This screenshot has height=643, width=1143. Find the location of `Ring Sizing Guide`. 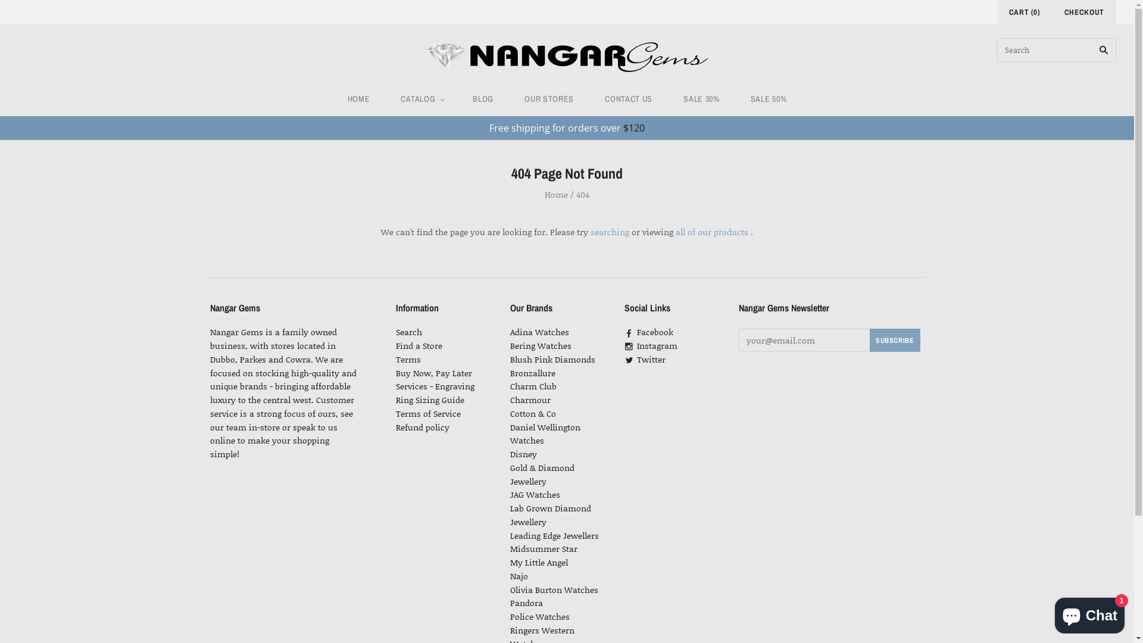

Ring Sizing Guide is located at coordinates (430, 400).